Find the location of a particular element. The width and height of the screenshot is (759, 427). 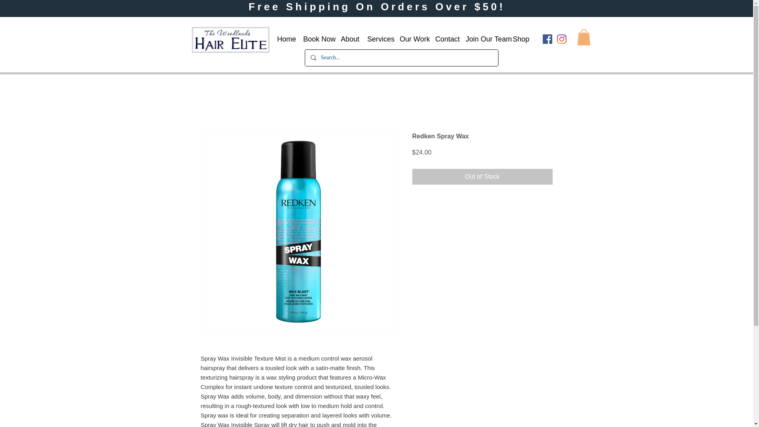

Home is located at coordinates (284, 39).